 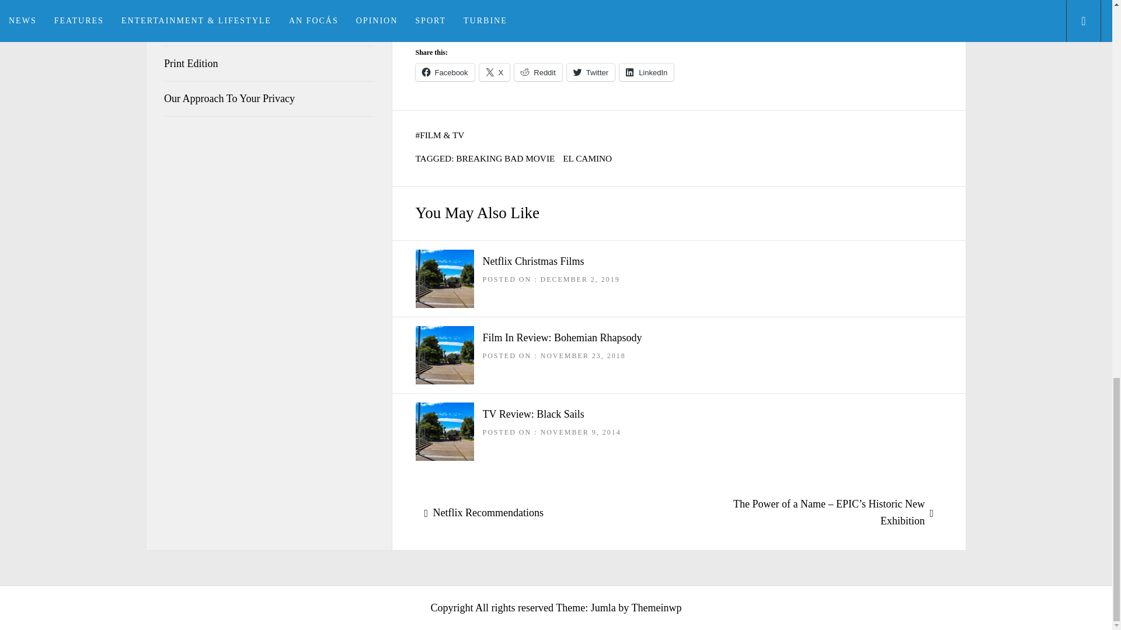 What do you see at coordinates (495, 72) in the screenshot?
I see `X` at bounding box center [495, 72].